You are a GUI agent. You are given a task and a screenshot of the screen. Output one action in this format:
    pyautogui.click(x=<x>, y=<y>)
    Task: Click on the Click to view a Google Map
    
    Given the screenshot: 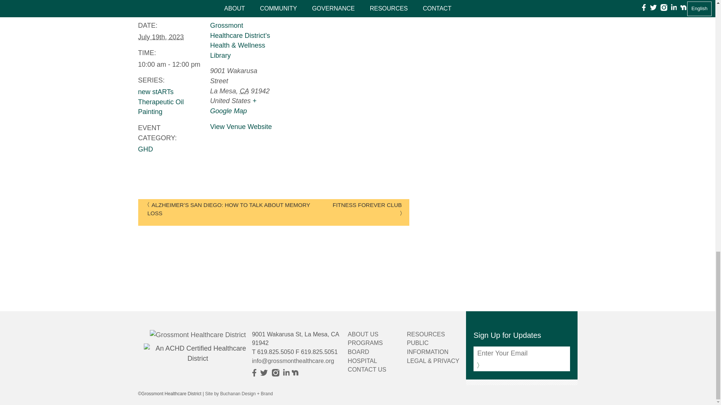 What is the action you would take?
    pyautogui.click(x=234, y=106)
    